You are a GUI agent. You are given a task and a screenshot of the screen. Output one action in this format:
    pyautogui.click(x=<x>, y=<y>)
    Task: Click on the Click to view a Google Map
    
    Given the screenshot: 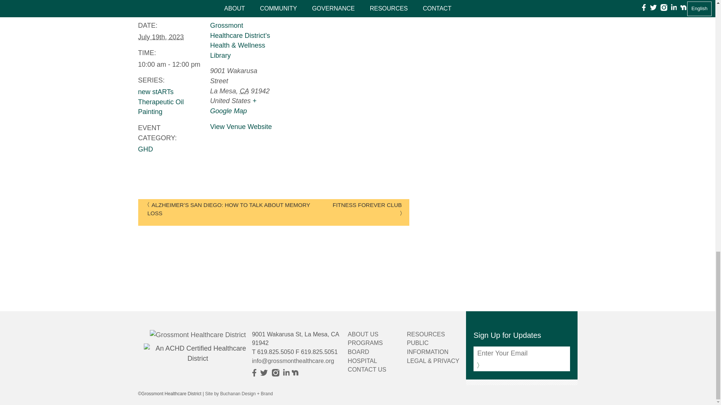 What is the action you would take?
    pyautogui.click(x=234, y=106)
    